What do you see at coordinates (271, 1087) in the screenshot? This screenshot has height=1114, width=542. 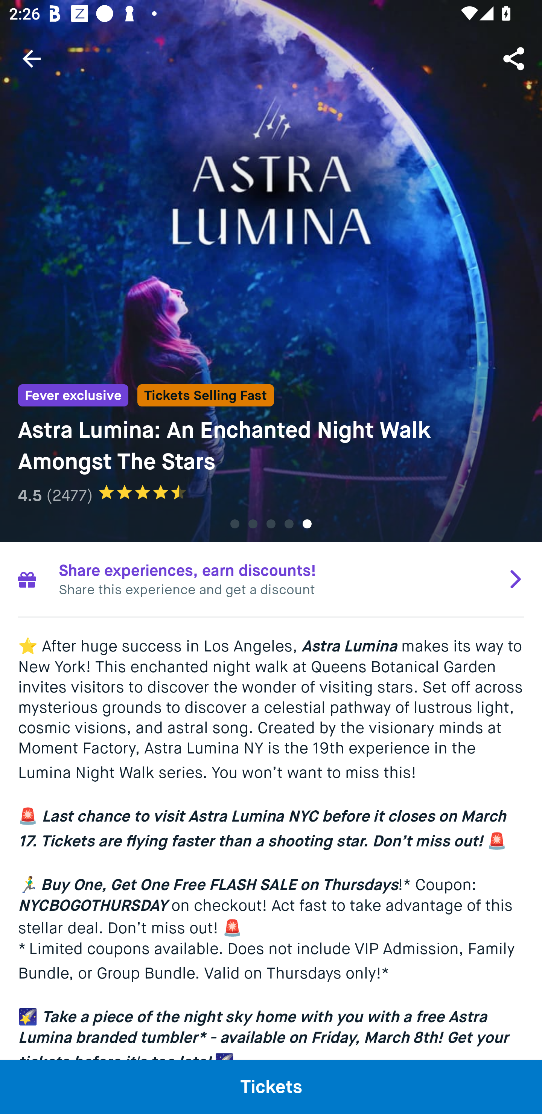 I see `Tickets` at bounding box center [271, 1087].